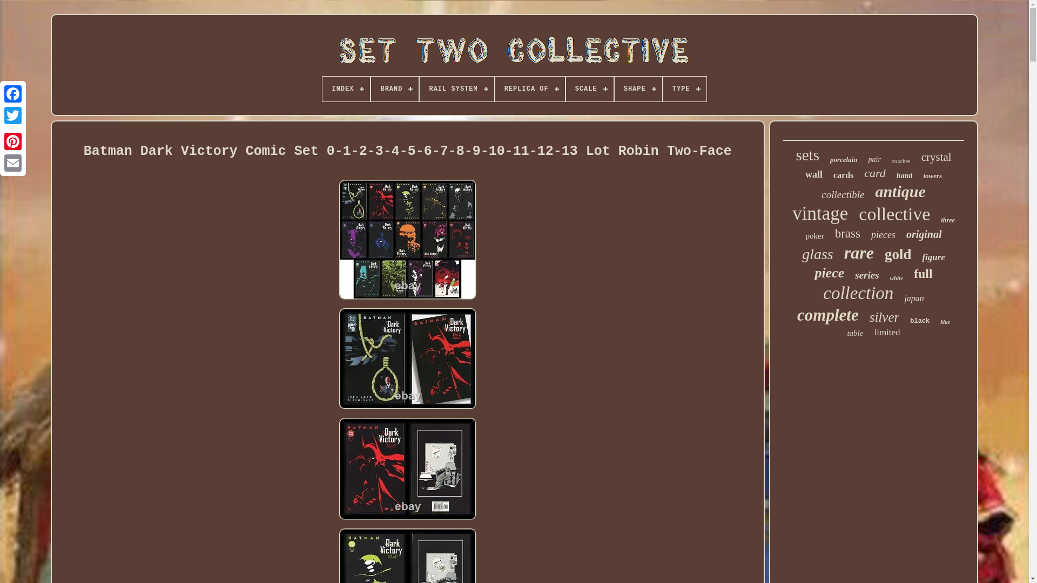 The image size is (1037, 583). What do you see at coordinates (530, 89) in the screenshot?
I see `REPLICA OF` at bounding box center [530, 89].